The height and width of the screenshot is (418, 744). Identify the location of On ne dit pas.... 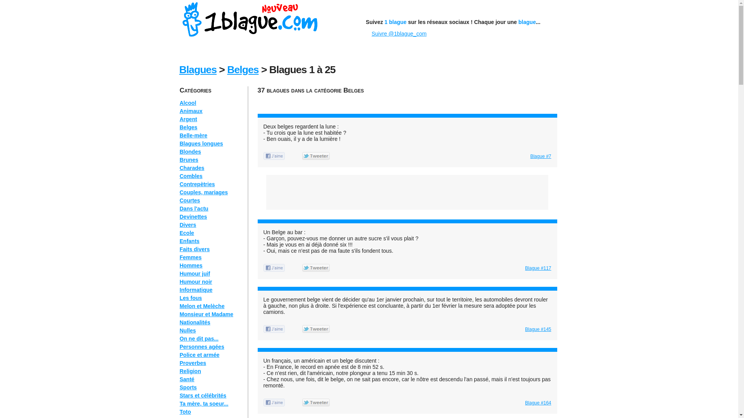
(199, 338).